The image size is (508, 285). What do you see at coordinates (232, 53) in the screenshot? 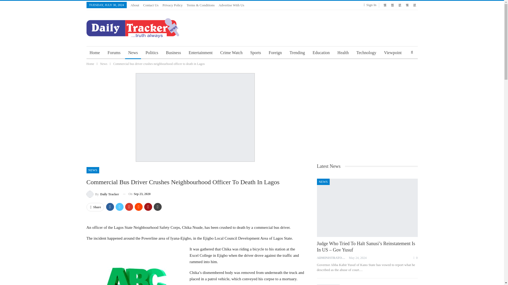
I see `Crime Watch` at bounding box center [232, 53].